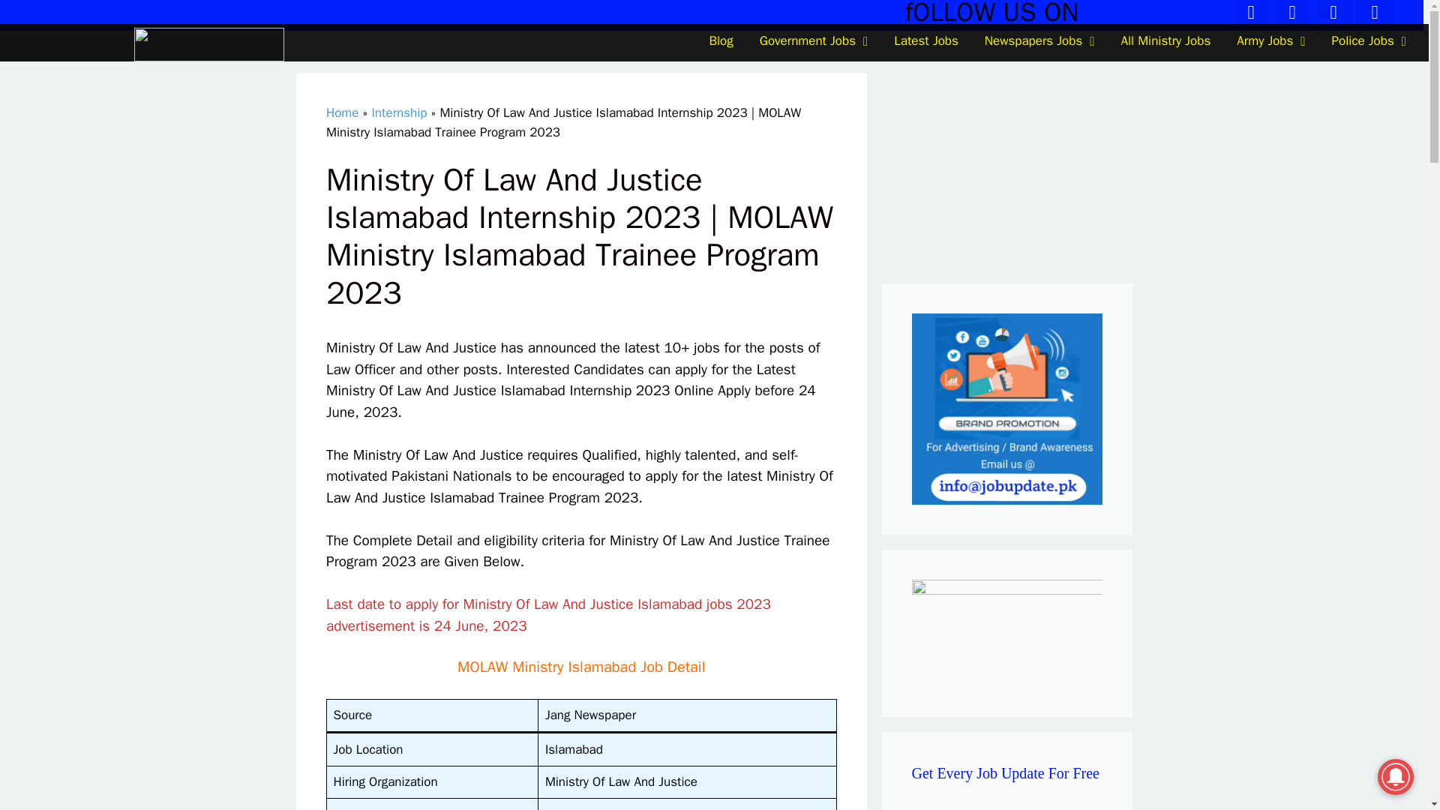  What do you see at coordinates (1039, 40) in the screenshot?
I see `Newspapers Jobs` at bounding box center [1039, 40].